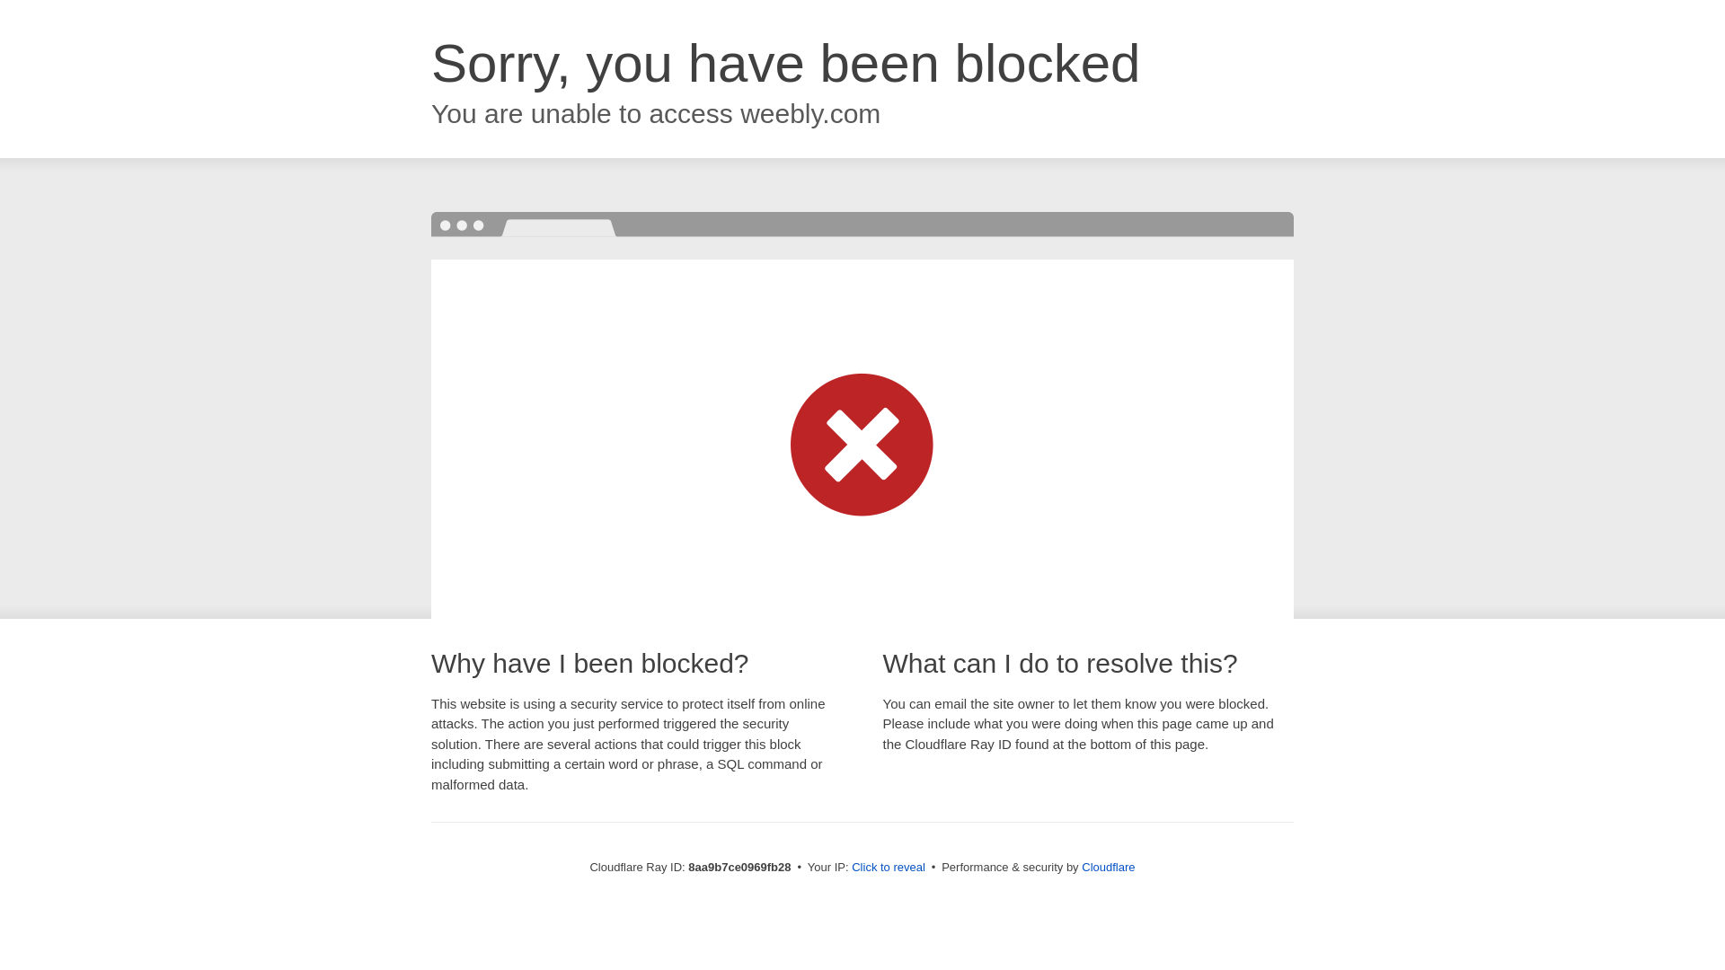 The image size is (1725, 970). Describe the element at coordinates (888, 868) in the screenshot. I see `Click to reveal` at that location.